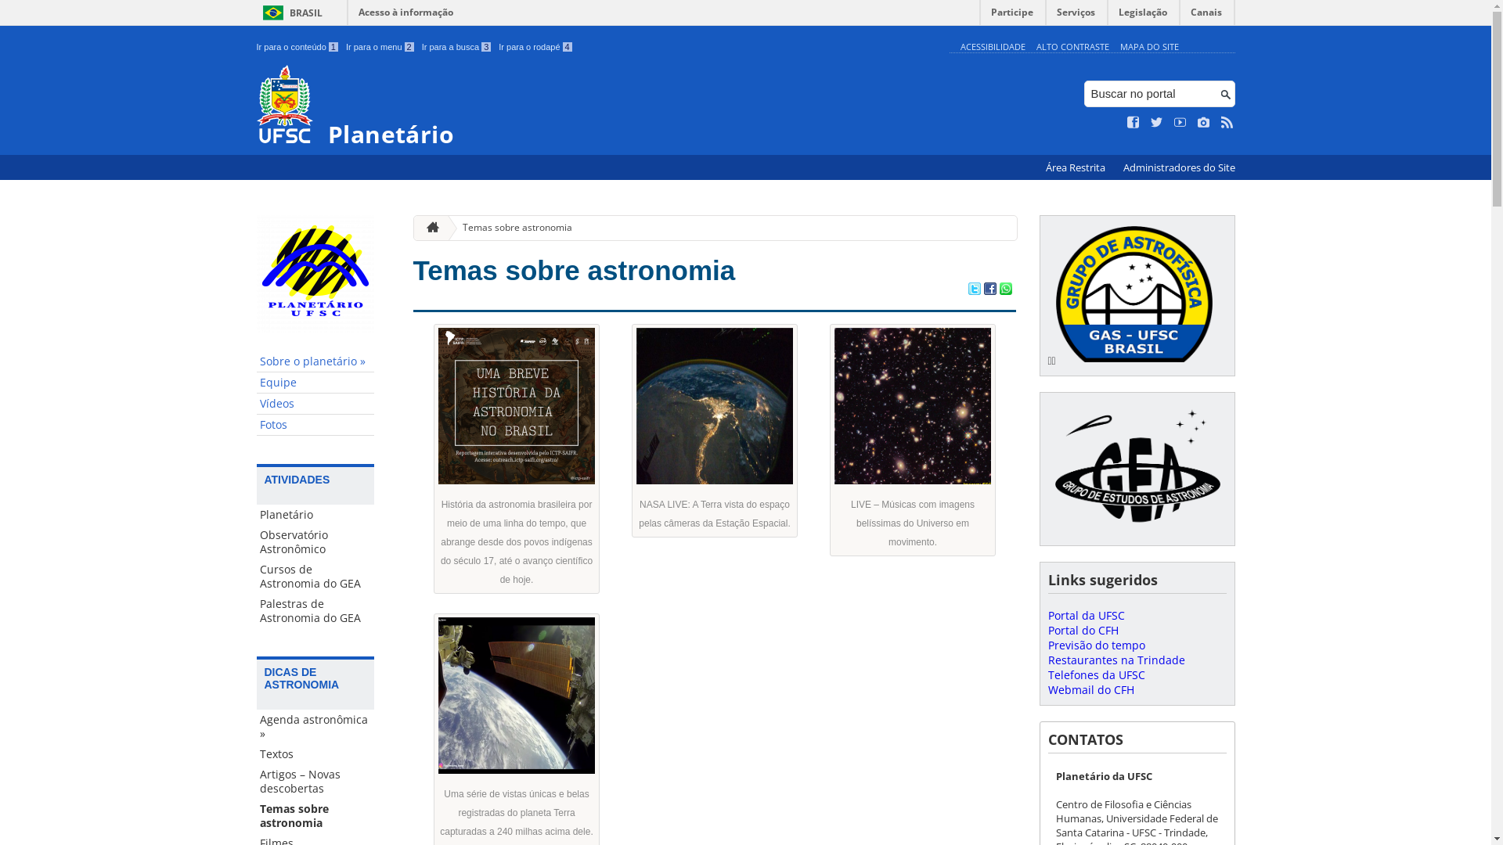 This screenshot has height=845, width=1503. I want to click on Veja no Instagram, so click(1204, 123).